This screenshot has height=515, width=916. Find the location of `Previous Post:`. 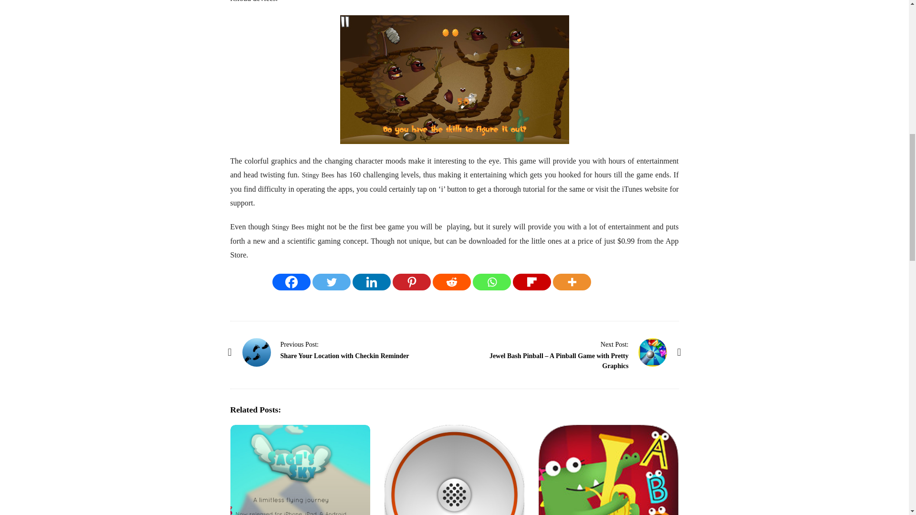

Previous Post: is located at coordinates (300, 344).